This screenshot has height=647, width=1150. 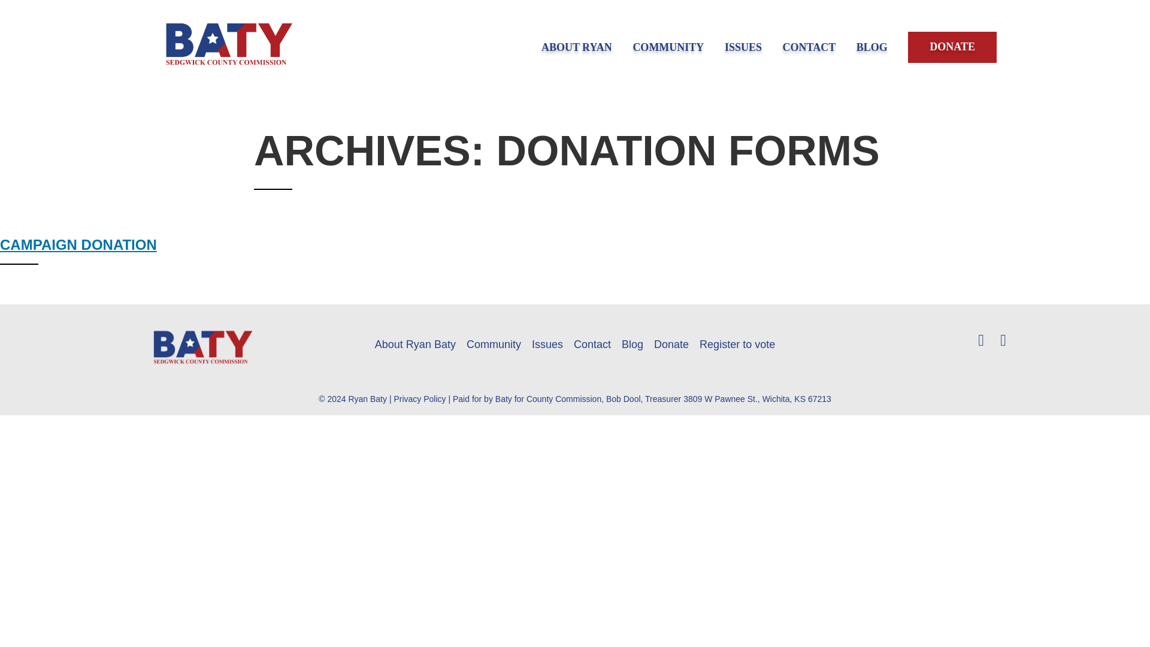 What do you see at coordinates (592, 344) in the screenshot?
I see `Contact` at bounding box center [592, 344].